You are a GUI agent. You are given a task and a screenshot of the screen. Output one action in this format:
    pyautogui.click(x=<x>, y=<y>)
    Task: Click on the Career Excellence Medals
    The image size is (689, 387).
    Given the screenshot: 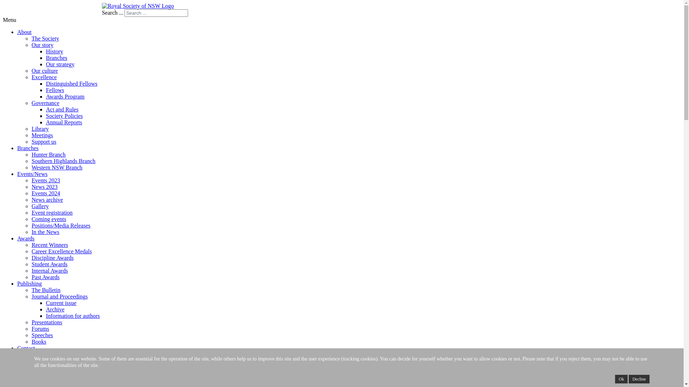 What is the action you would take?
    pyautogui.click(x=62, y=252)
    